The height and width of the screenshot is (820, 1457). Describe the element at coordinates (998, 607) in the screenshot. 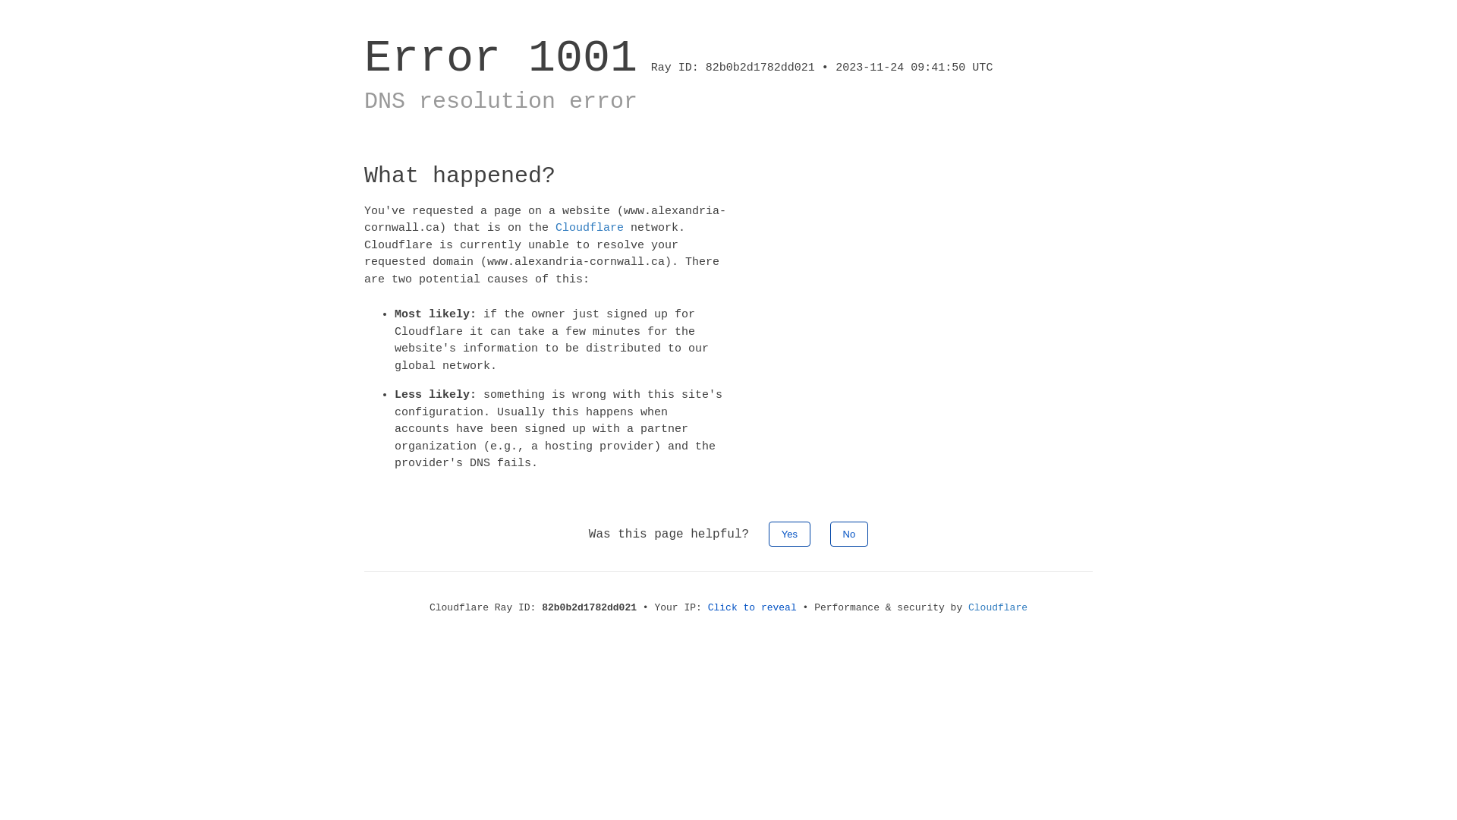

I see `Cloudflare` at that location.